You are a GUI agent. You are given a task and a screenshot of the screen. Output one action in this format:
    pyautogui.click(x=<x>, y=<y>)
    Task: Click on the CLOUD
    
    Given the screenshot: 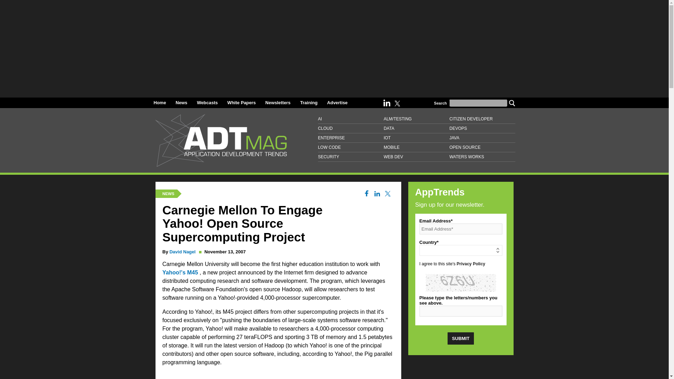 What is the action you would take?
    pyautogui.click(x=351, y=128)
    